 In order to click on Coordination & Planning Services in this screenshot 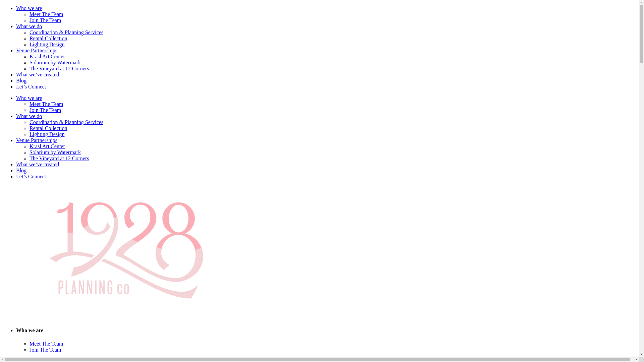, I will do `click(66, 32)`.